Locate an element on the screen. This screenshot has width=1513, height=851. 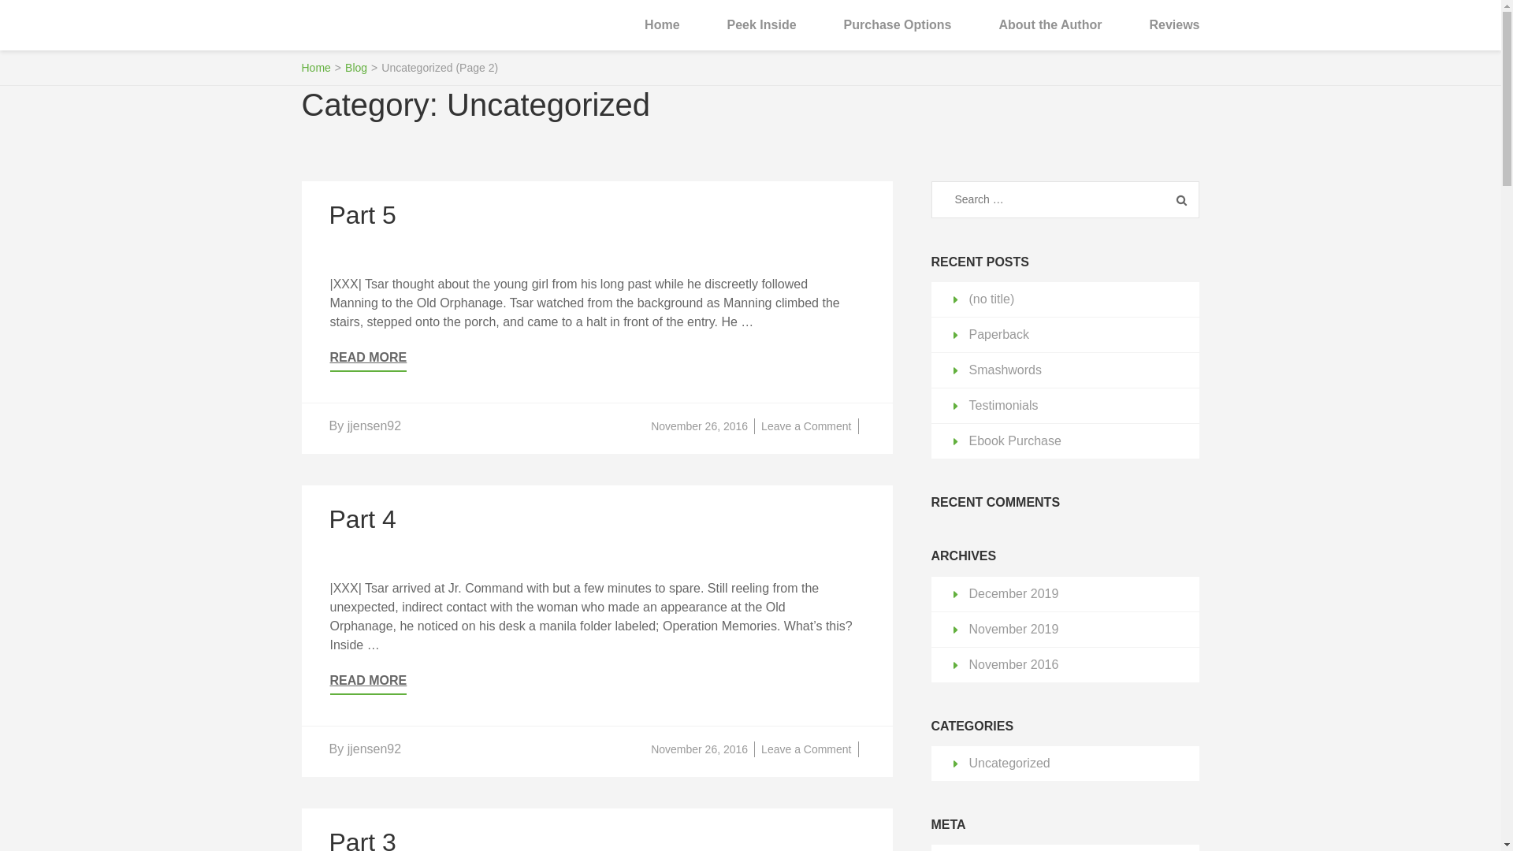
WHEN GOOD MEN is located at coordinates (805, 425).